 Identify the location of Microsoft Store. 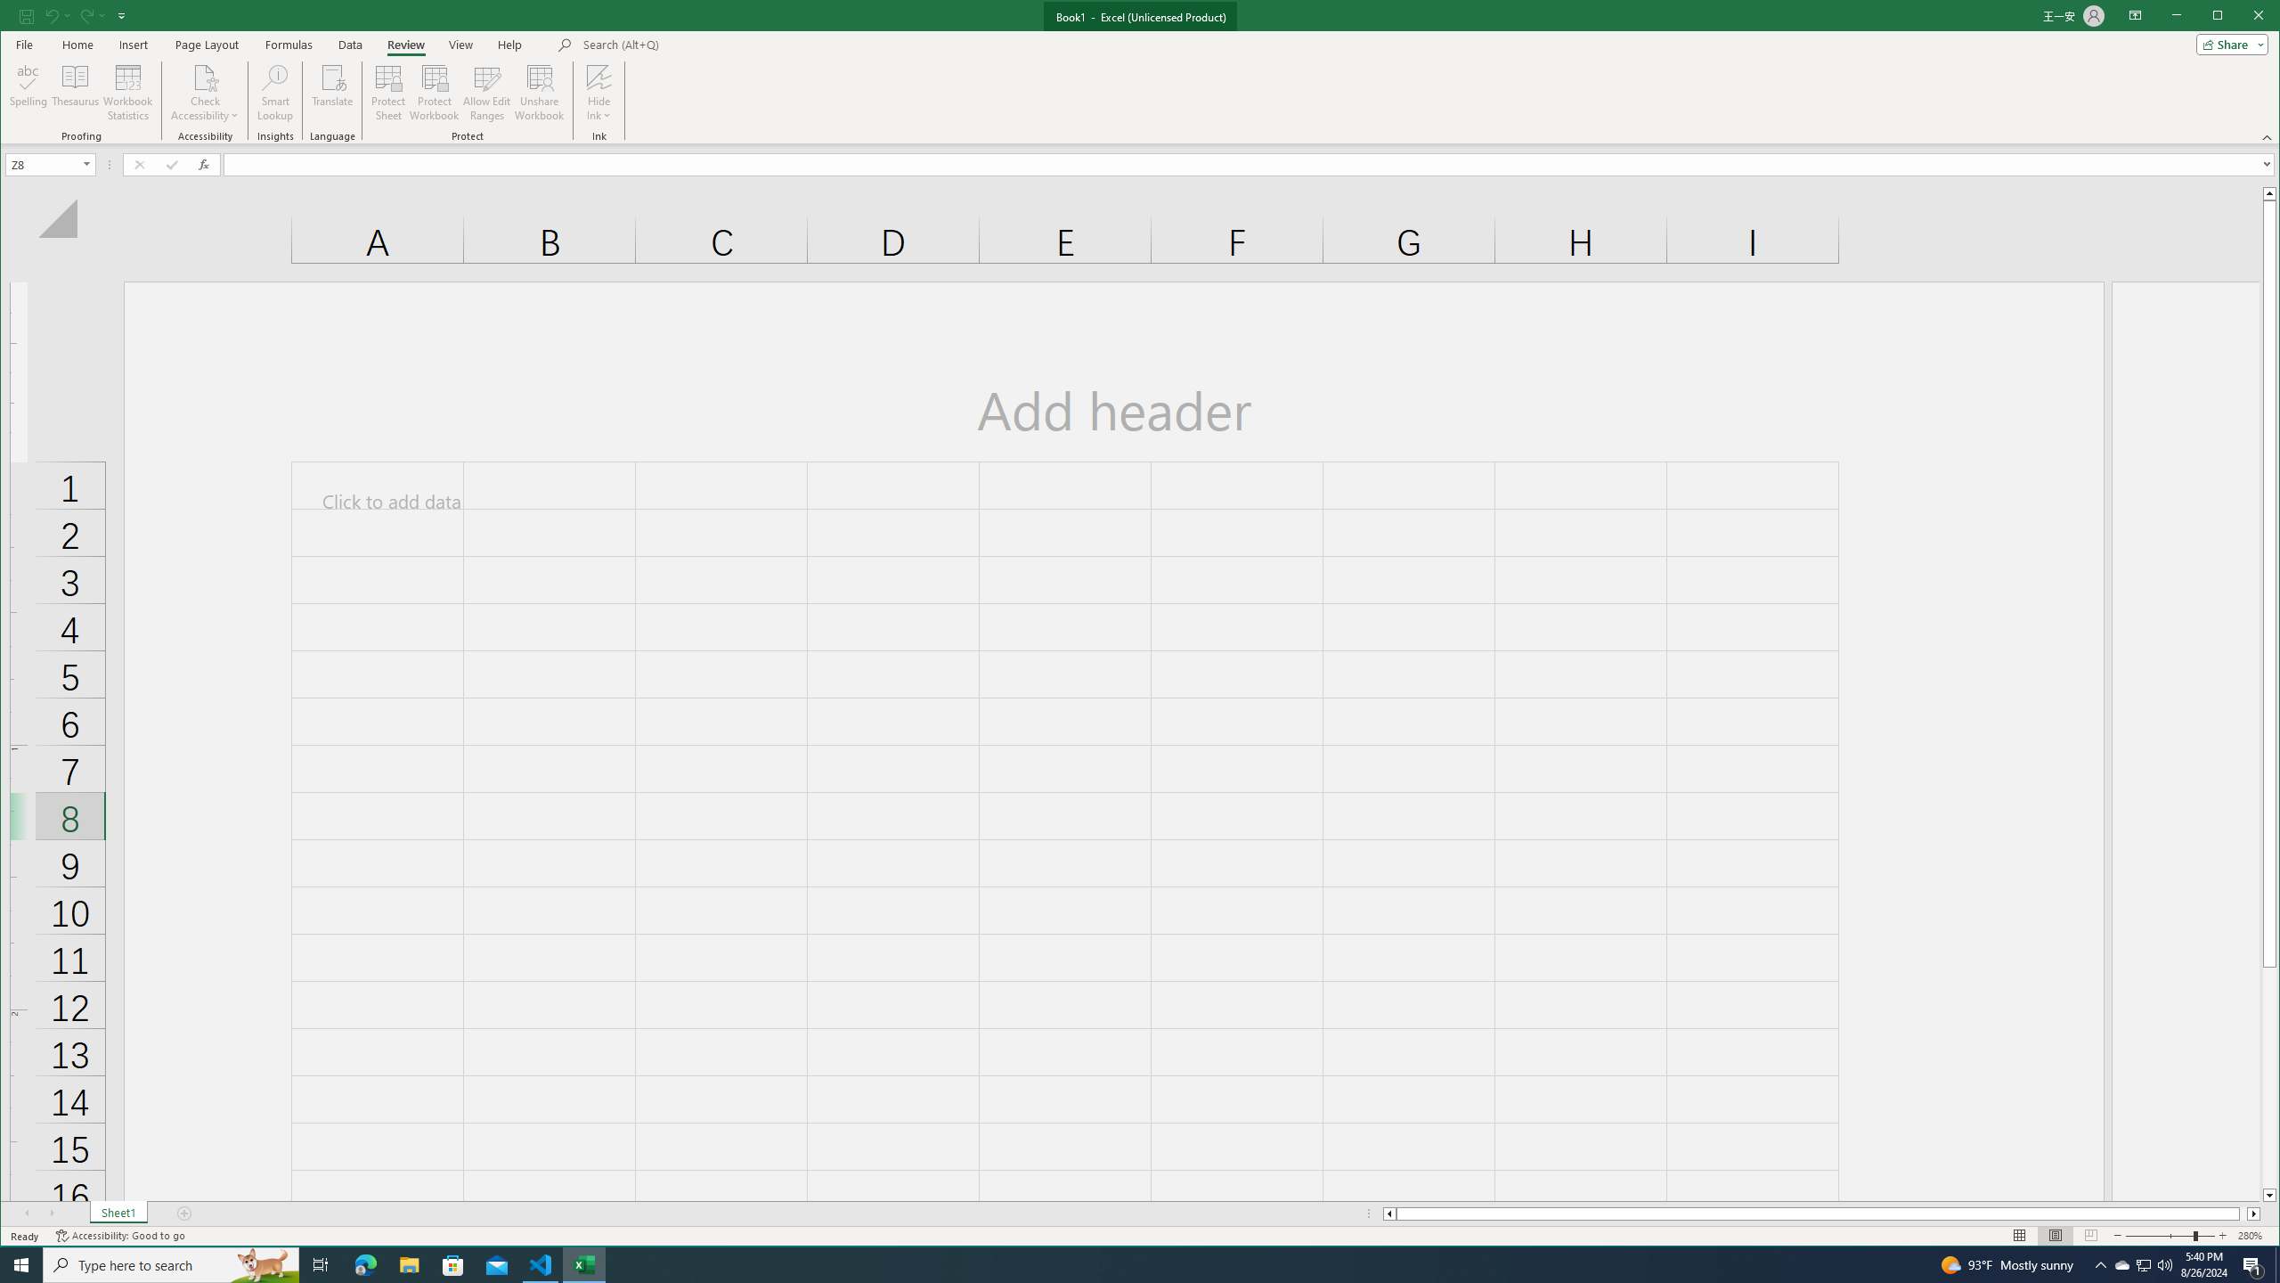
(453, 1265).